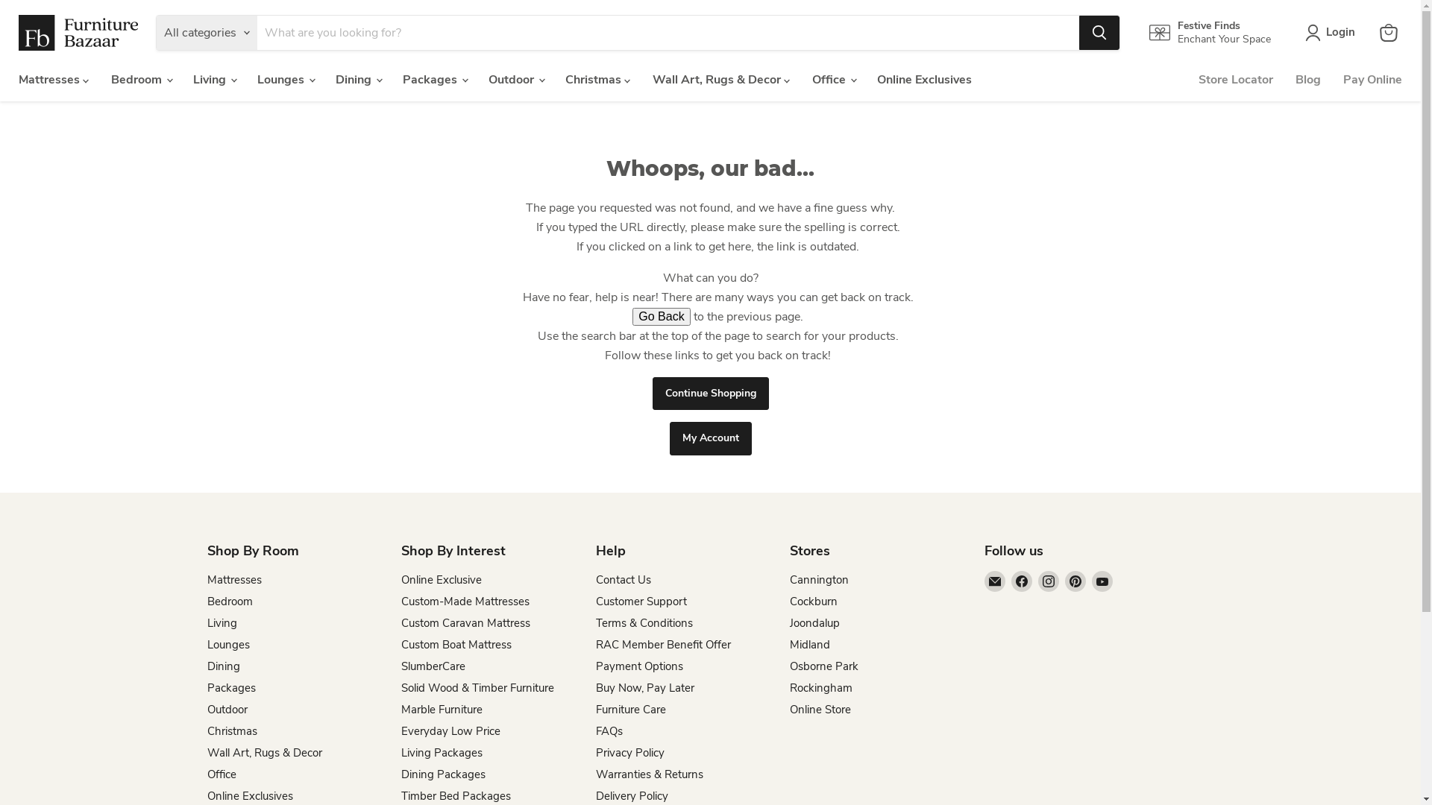  Describe the element at coordinates (814, 602) in the screenshot. I see `Cockburn` at that location.